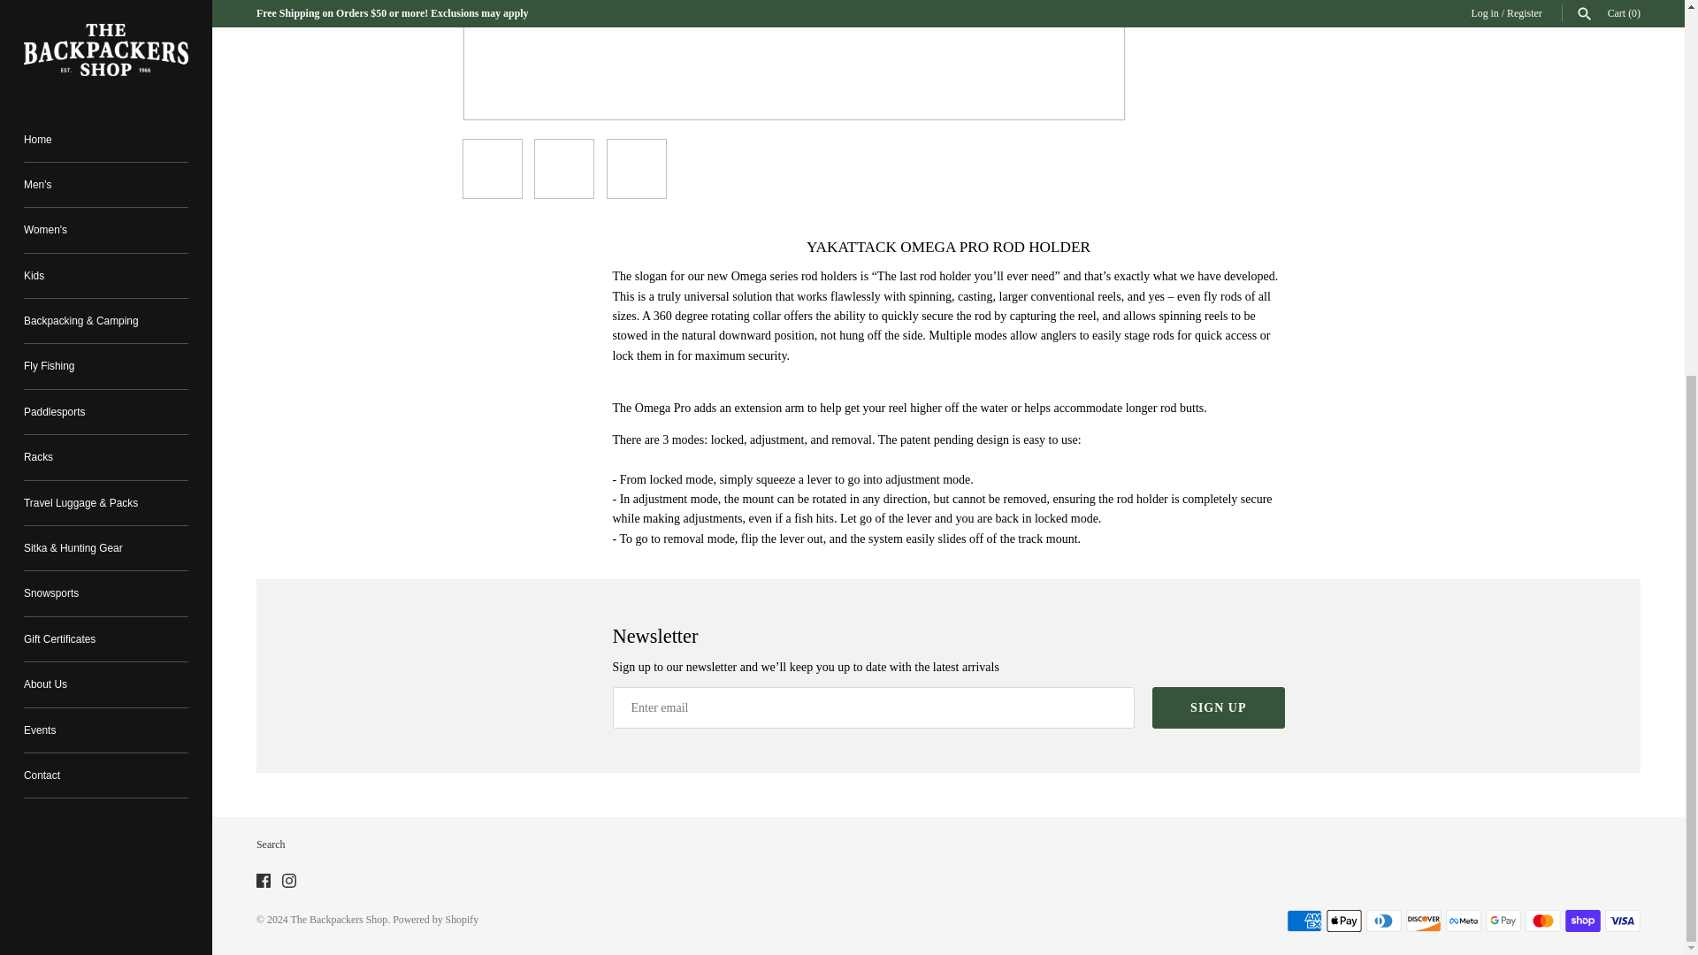 Image resolution: width=1698 pixels, height=955 pixels. Describe the element at coordinates (1463, 921) in the screenshot. I see `Meta Pay` at that location.